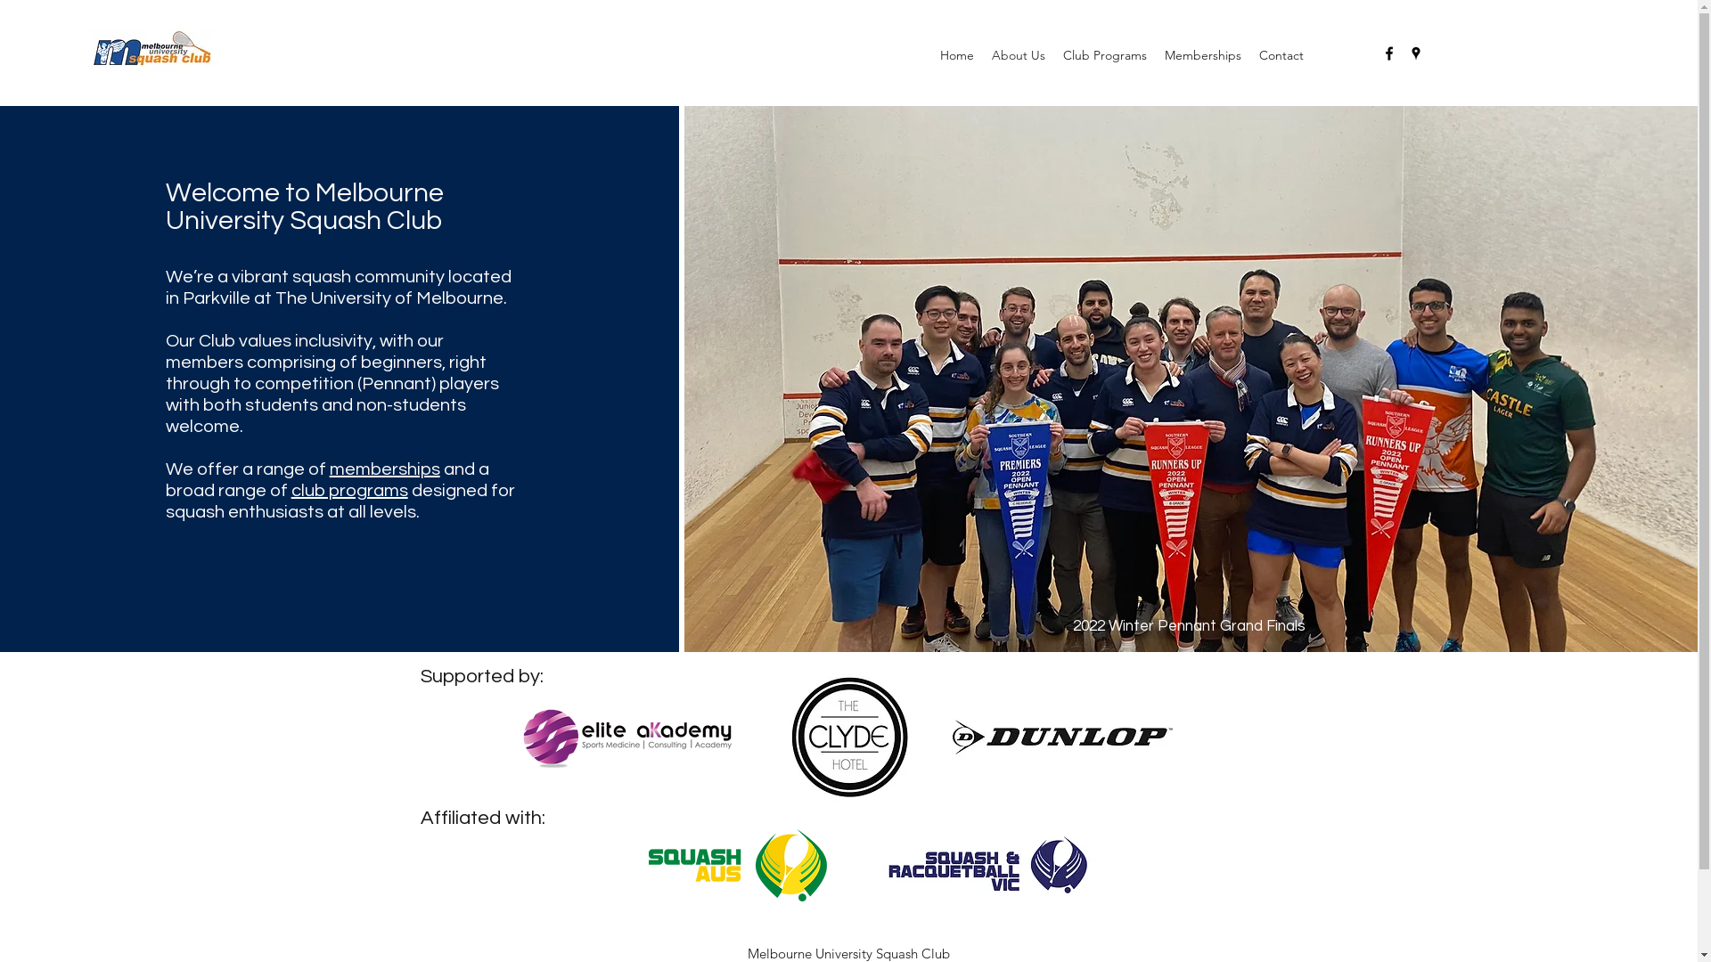 This screenshot has height=962, width=1711. I want to click on memberships, so click(385, 469).